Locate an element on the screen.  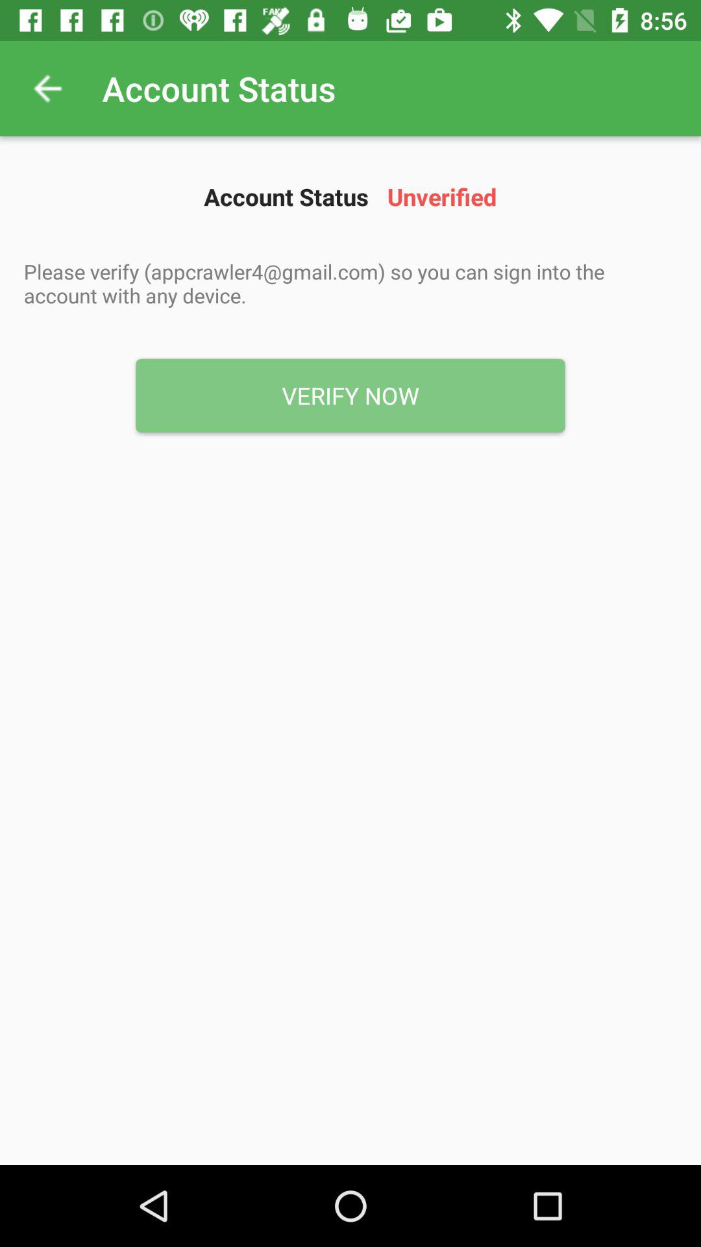
turn off icon to the left of the account status app is located at coordinates (47, 88).